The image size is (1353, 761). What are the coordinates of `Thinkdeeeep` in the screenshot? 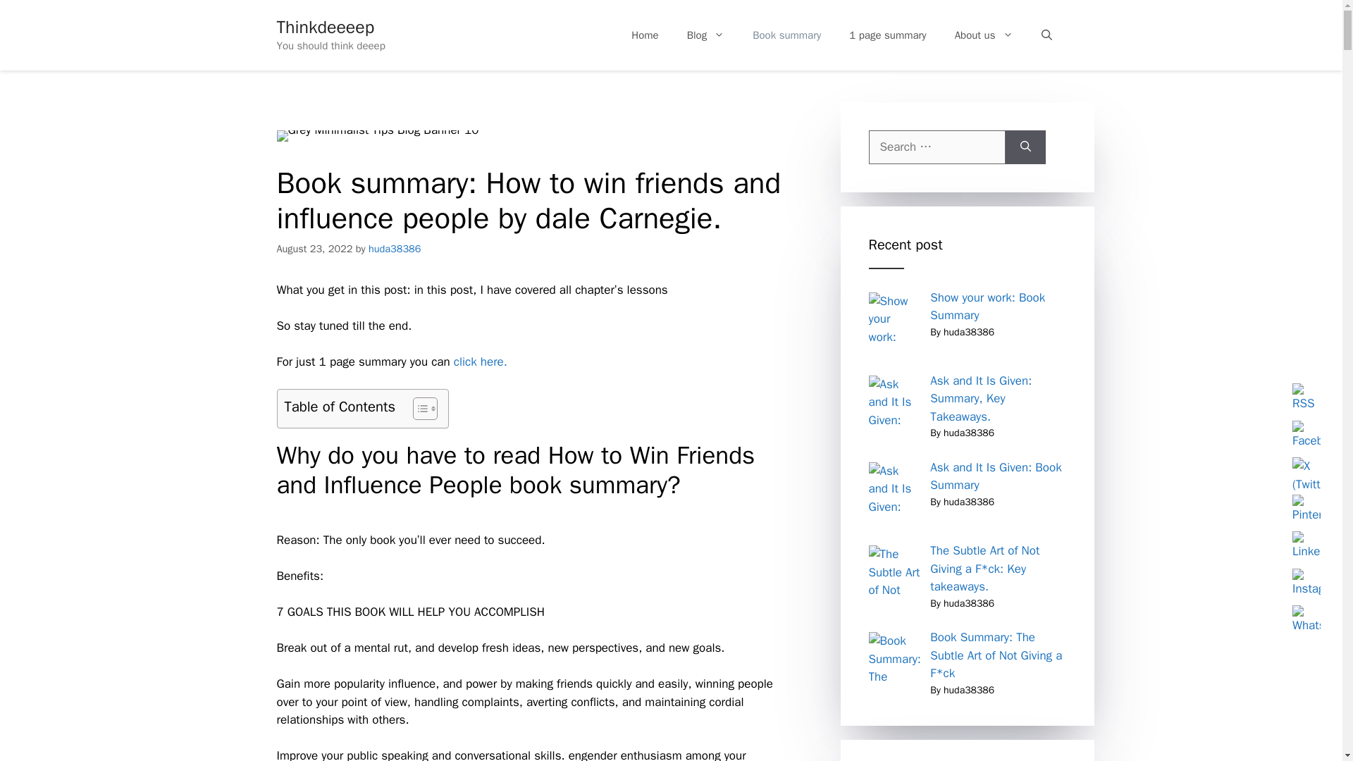 It's located at (325, 27).